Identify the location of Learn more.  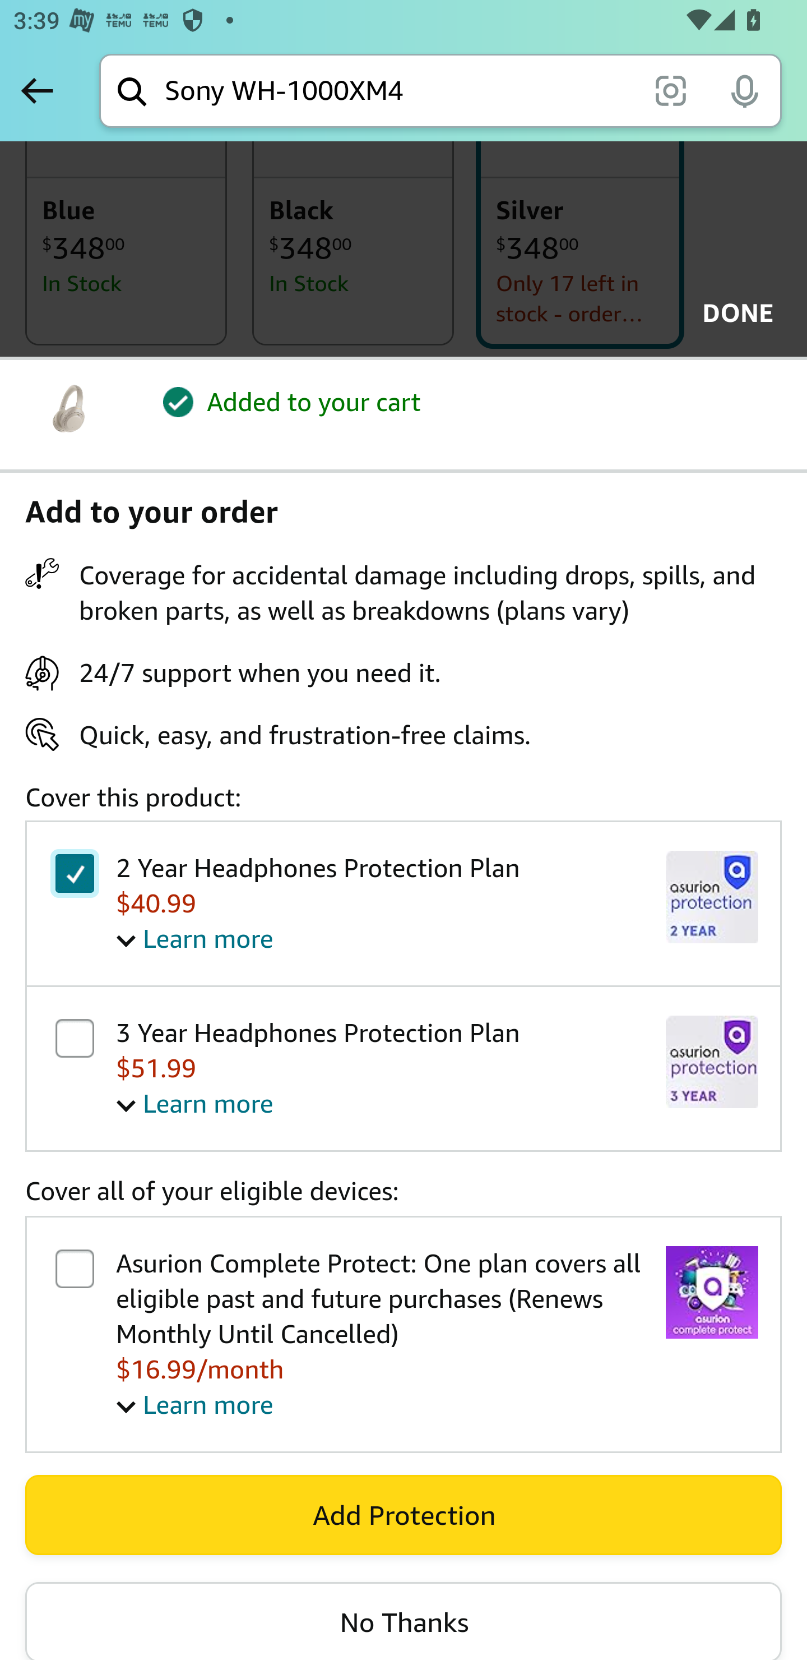
(195, 1104).